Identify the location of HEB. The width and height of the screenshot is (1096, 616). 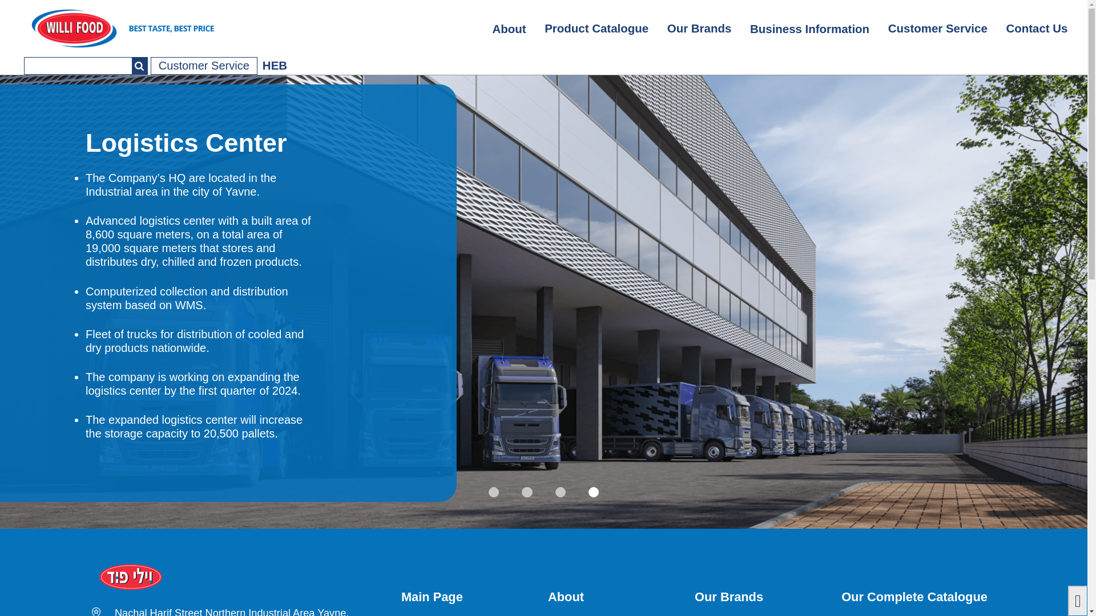
(275, 65).